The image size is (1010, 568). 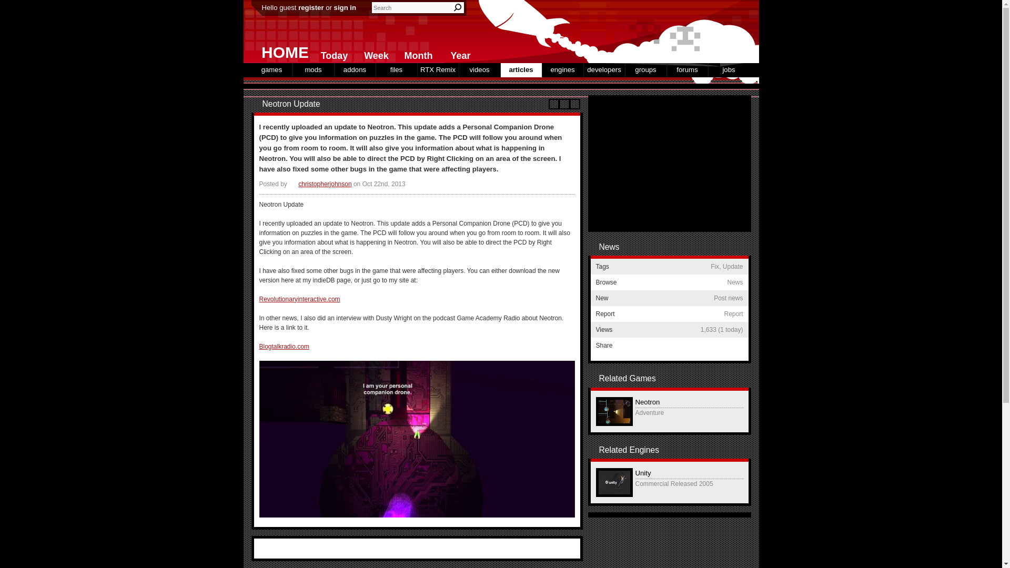 I want to click on Search ModDB, so click(x=458, y=7).